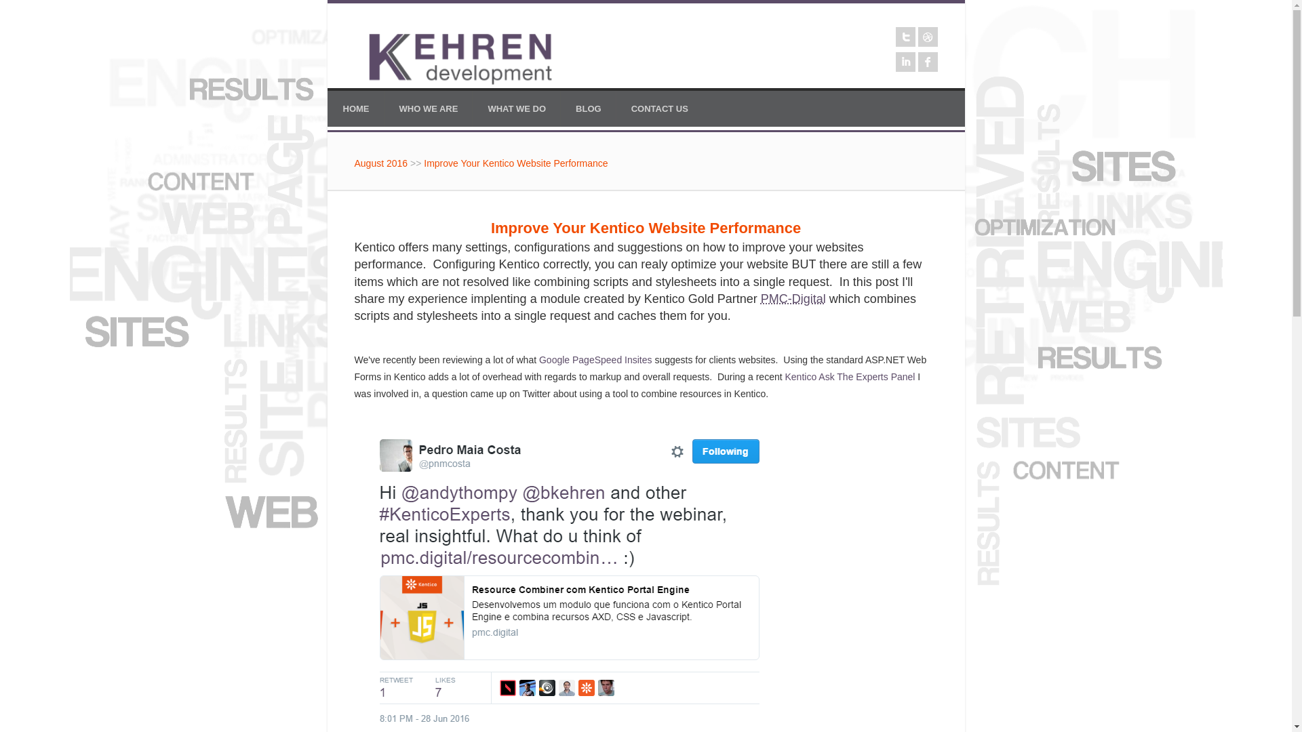 This screenshot has width=1302, height=732. I want to click on HOME, so click(355, 108).